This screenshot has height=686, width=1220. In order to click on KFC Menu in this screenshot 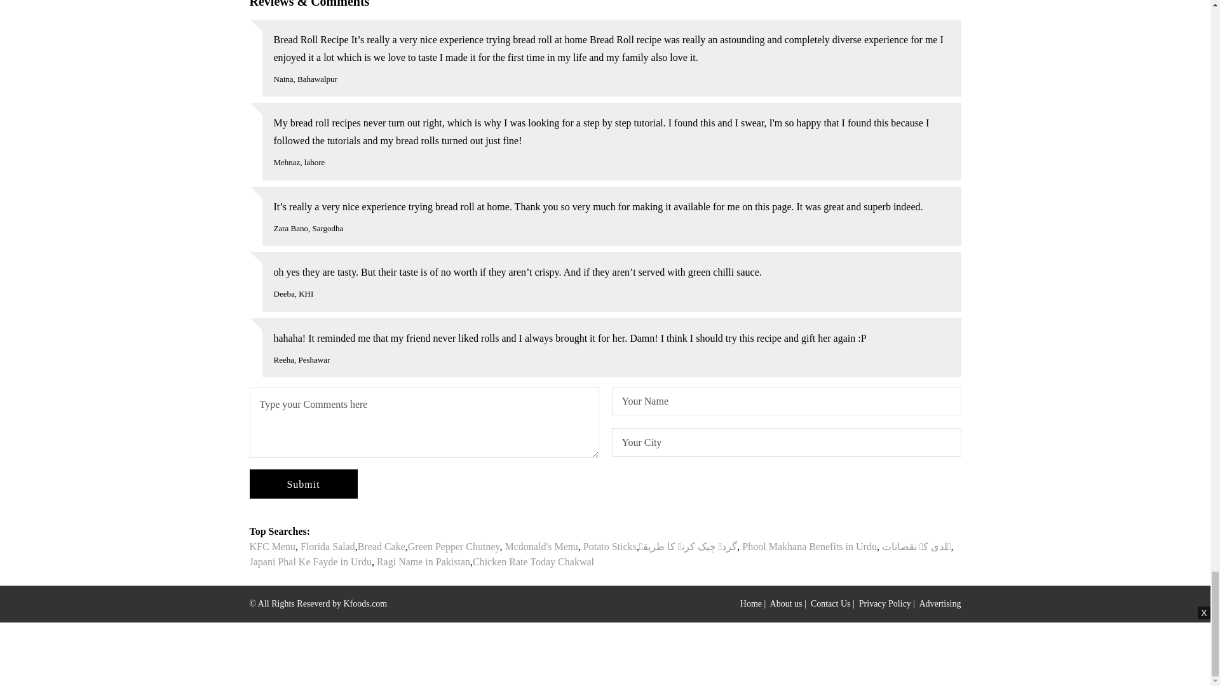, I will do `click(272, 546)`.